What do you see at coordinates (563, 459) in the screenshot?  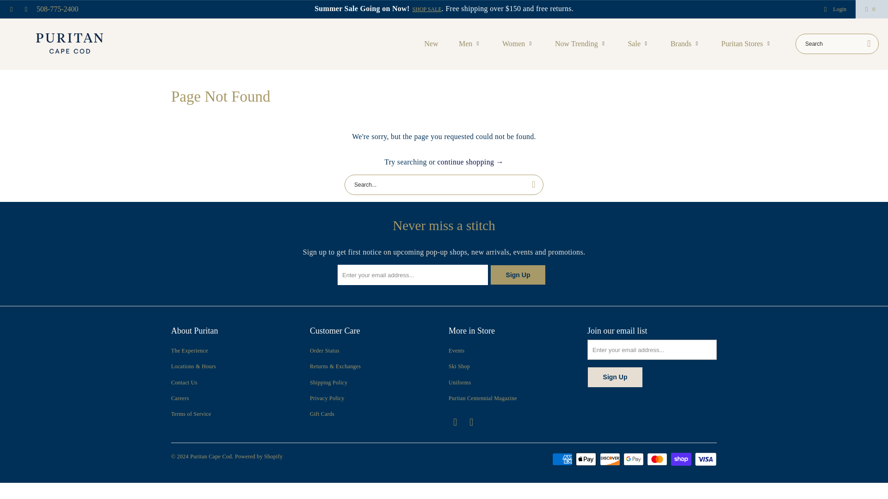 I see `American Express` at bounding box center [563, 459].